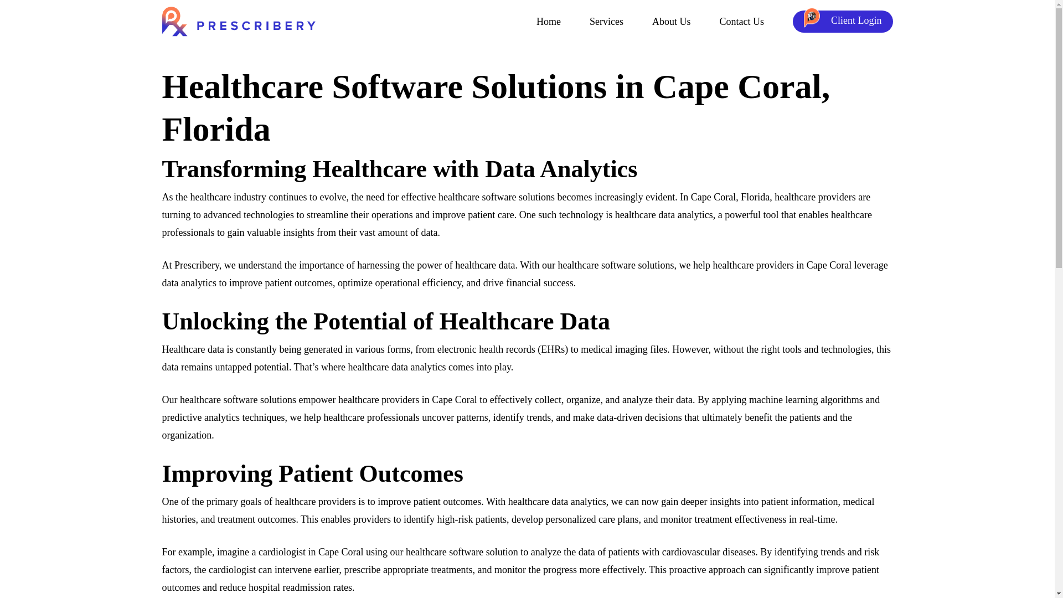  I want to click on Home, so click(549, 22).